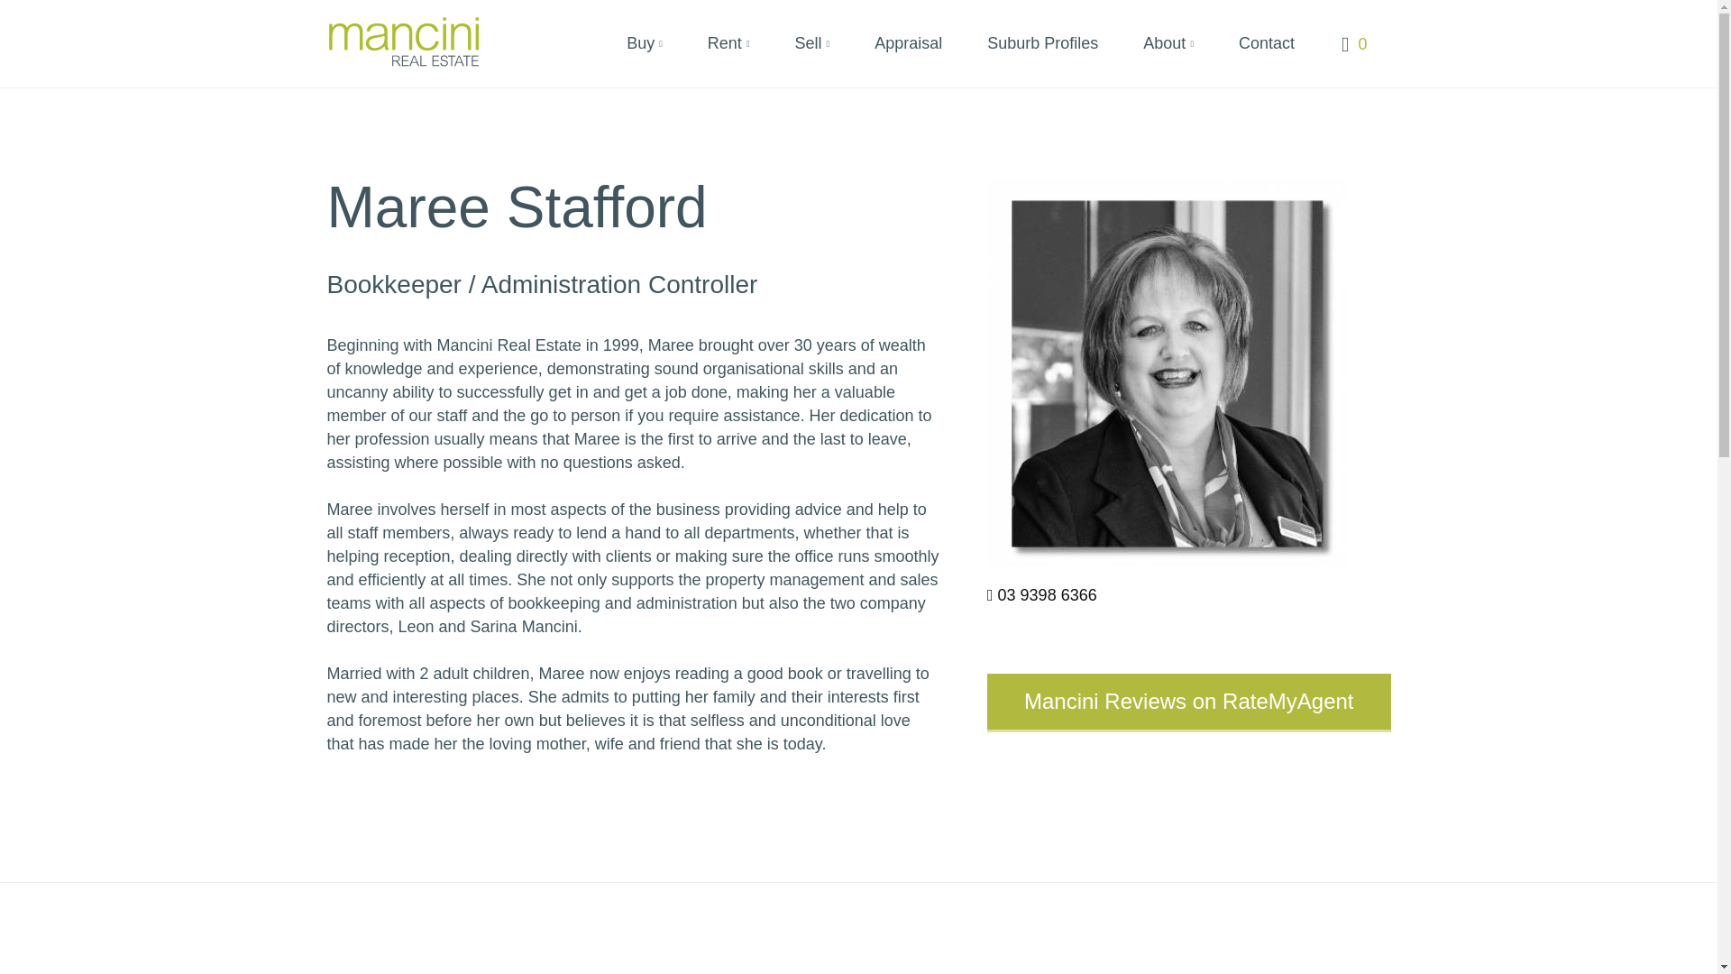  Describe the element at coordinates (1164, 51) in the screenshot. I see `About` at that location.